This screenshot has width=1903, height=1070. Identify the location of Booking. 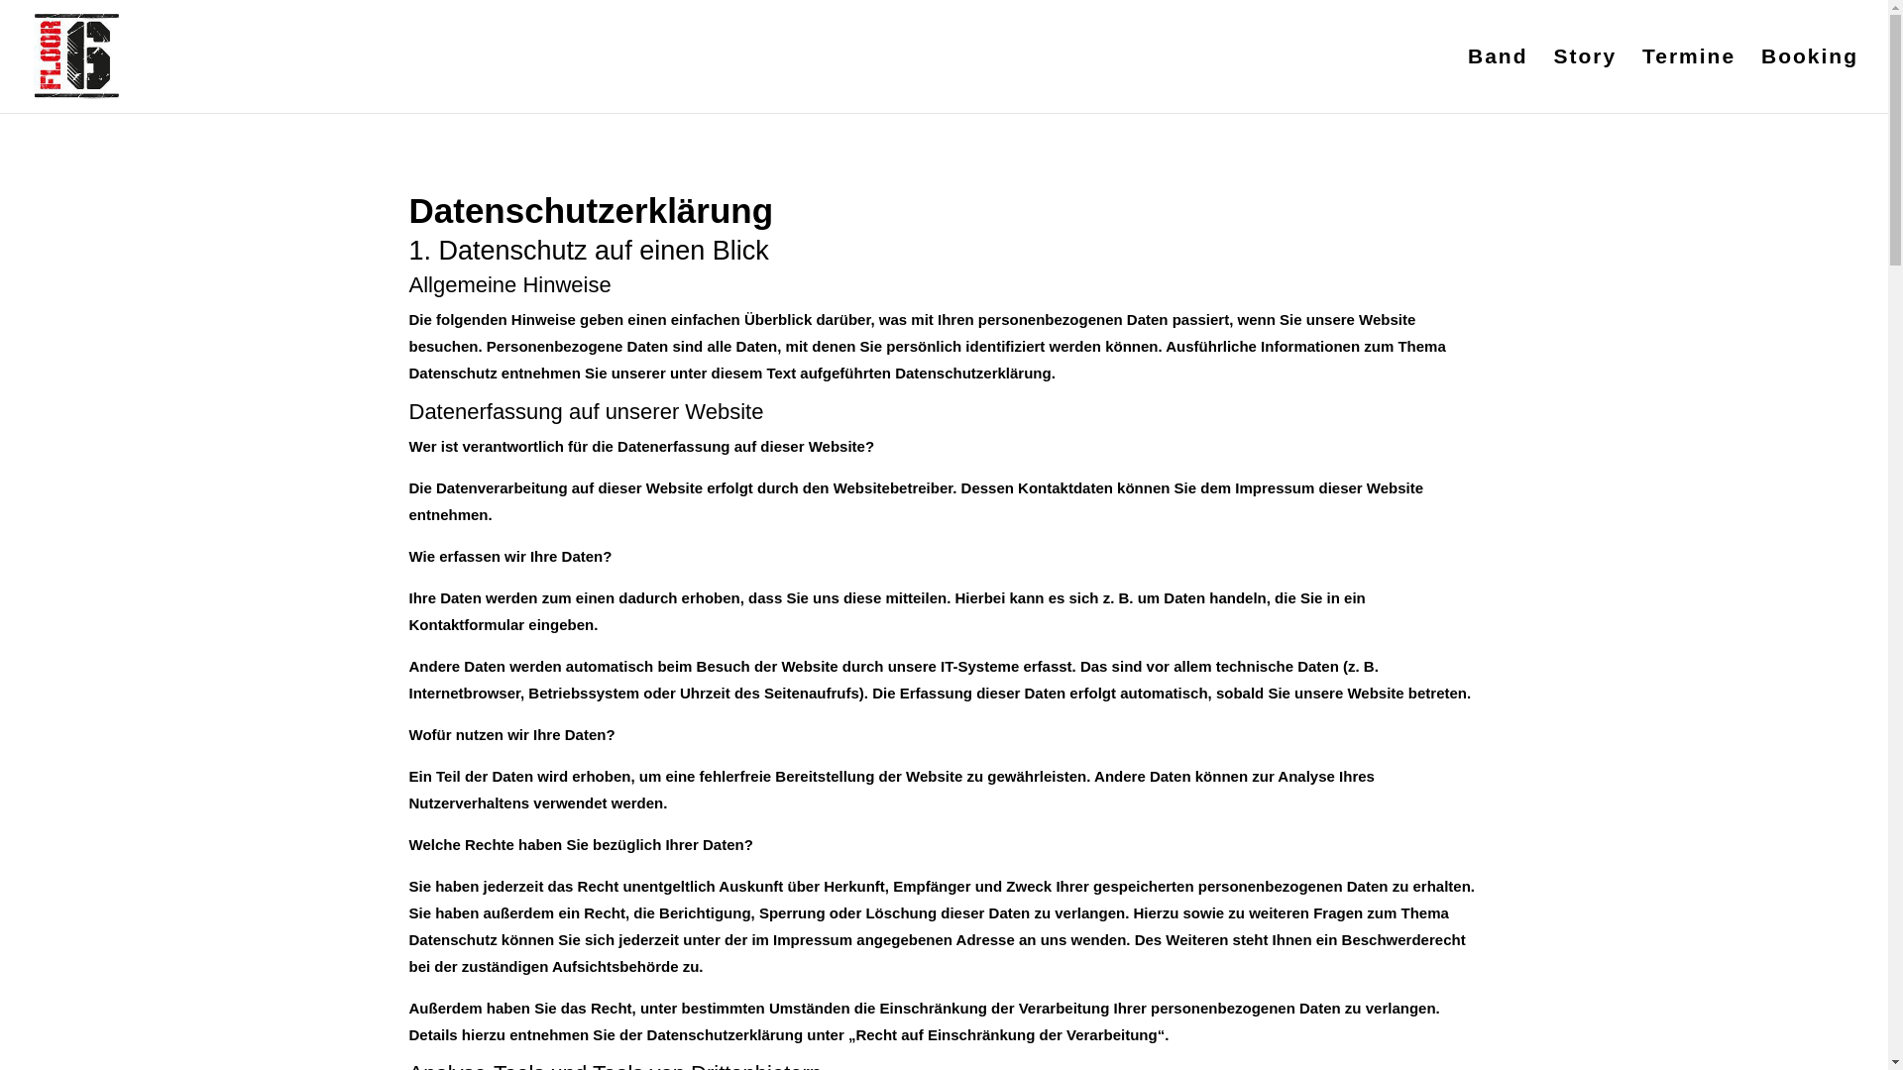
(1810, 81).